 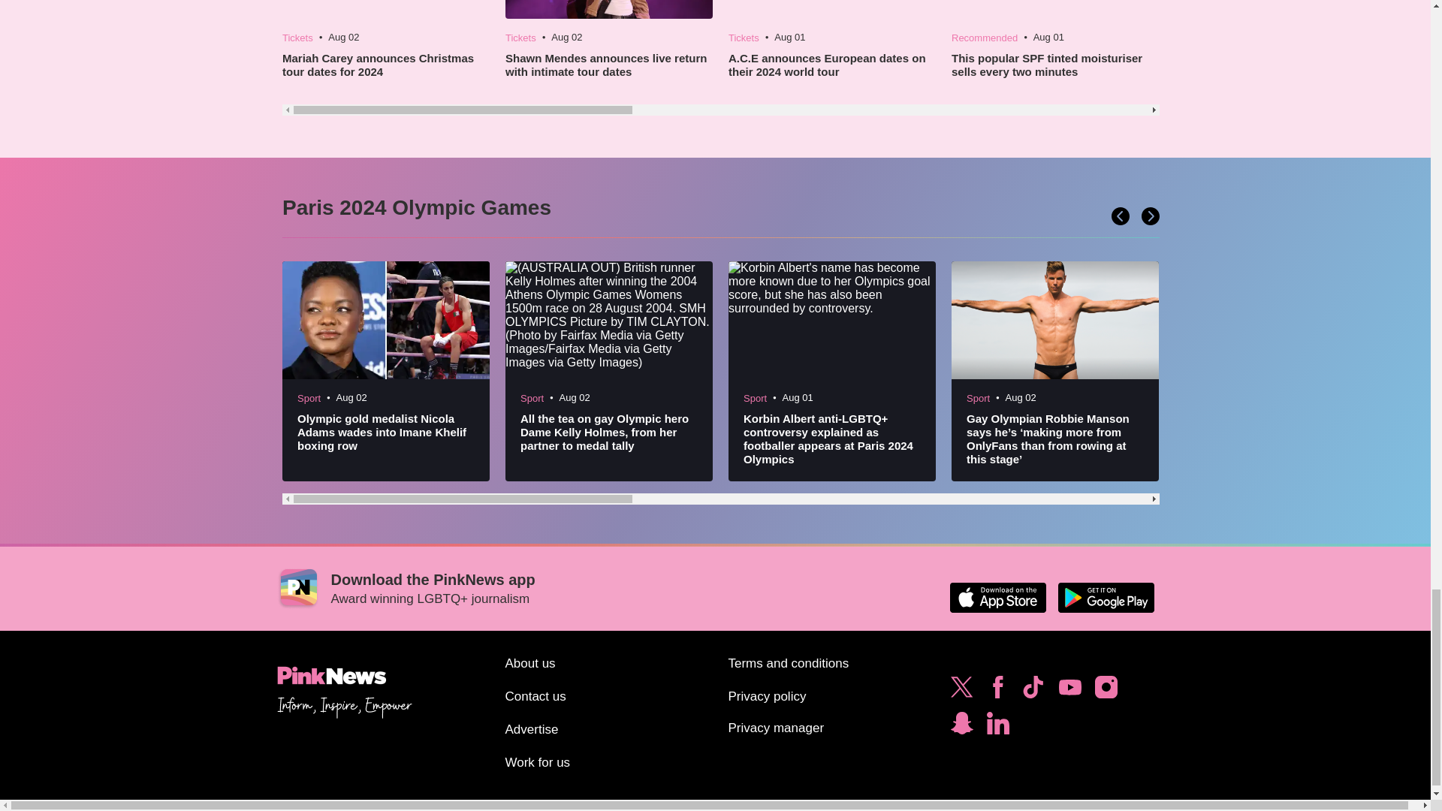 I want to click on Subscribe to PinkNews on YouTube, so click(x=1069, y=691).